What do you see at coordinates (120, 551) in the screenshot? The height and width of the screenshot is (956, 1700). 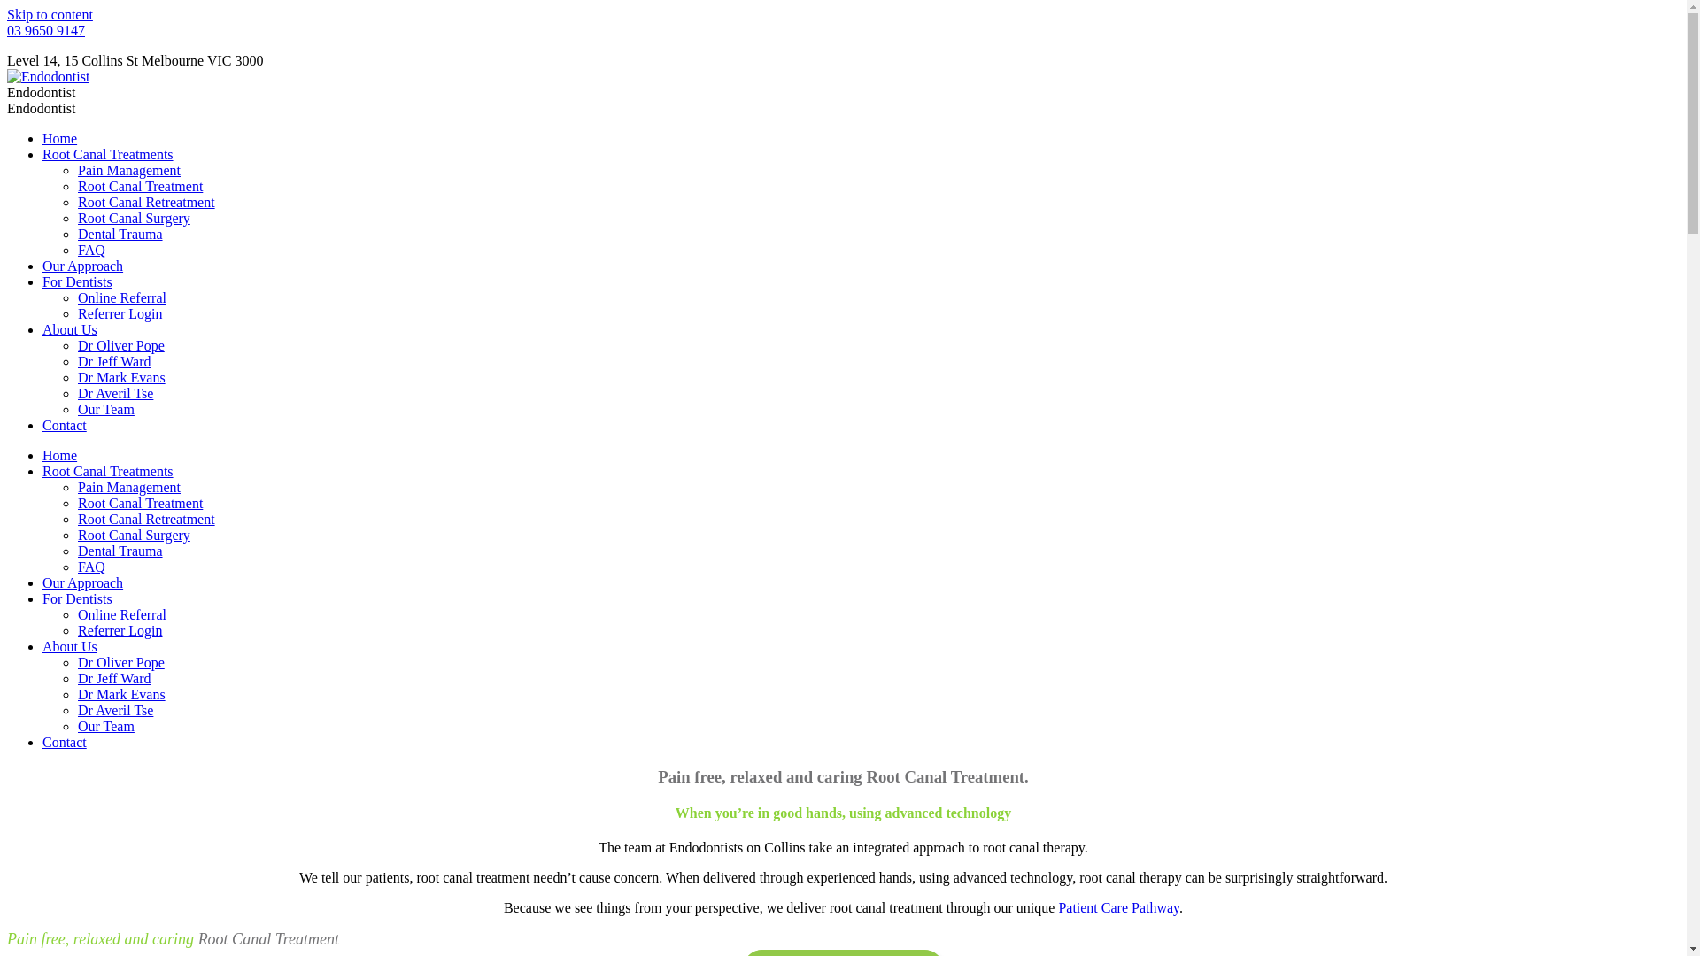 I see `Dental Trauma` at bounding box center [120, 551].